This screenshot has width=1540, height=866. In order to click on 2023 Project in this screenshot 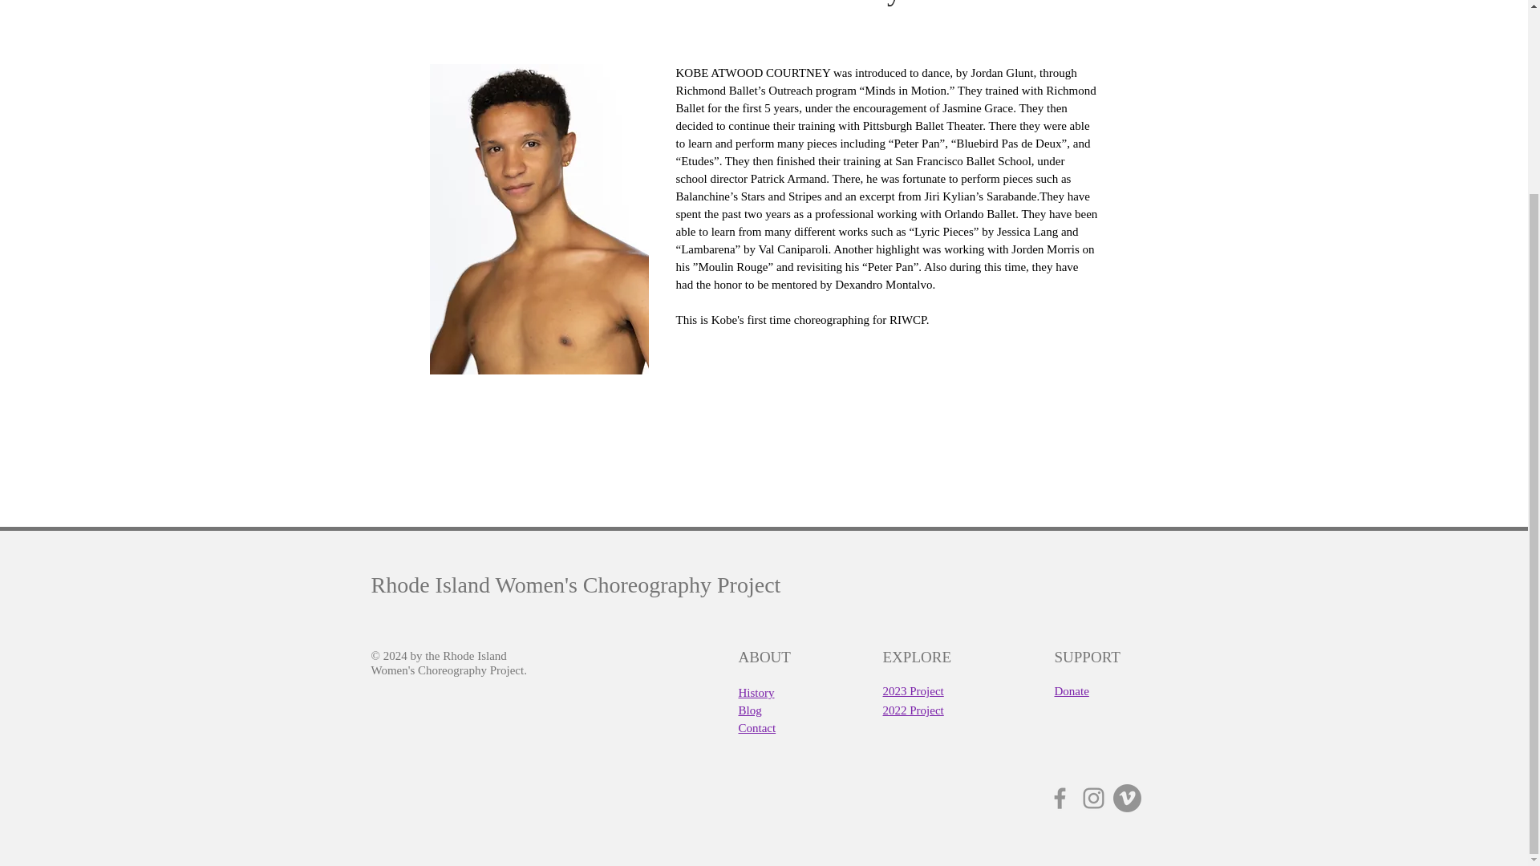, I will do `click(913, 691)`.